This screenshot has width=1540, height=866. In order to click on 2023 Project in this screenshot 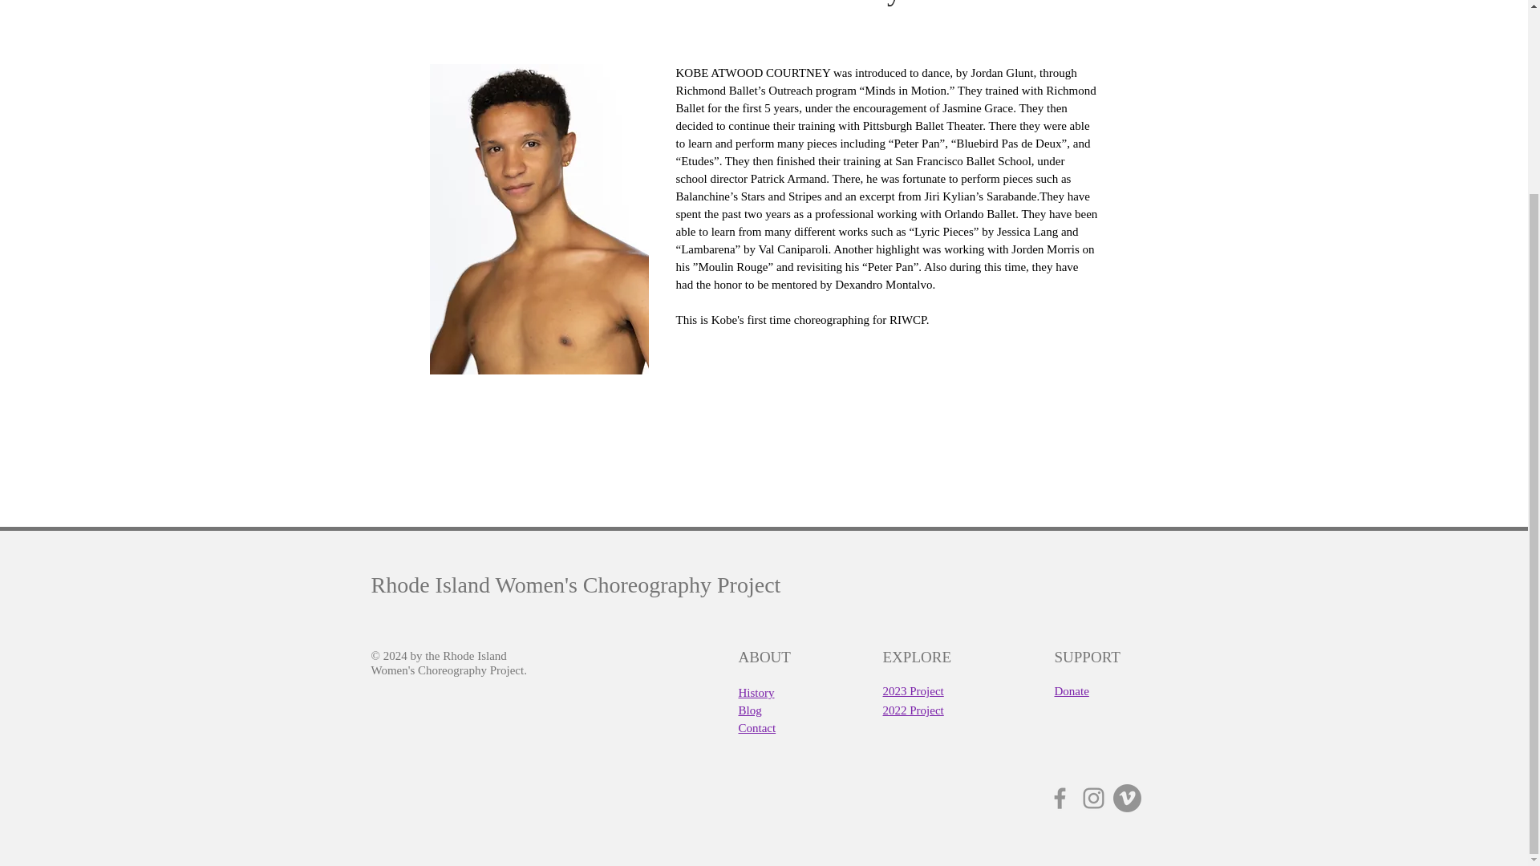, I will do `click(913, 691)`.